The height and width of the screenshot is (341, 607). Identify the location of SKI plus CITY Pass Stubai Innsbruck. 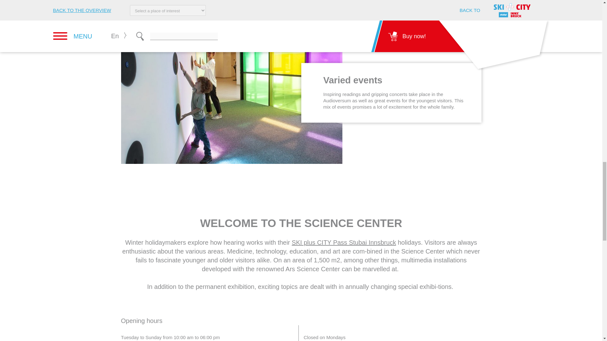
(344, 242).